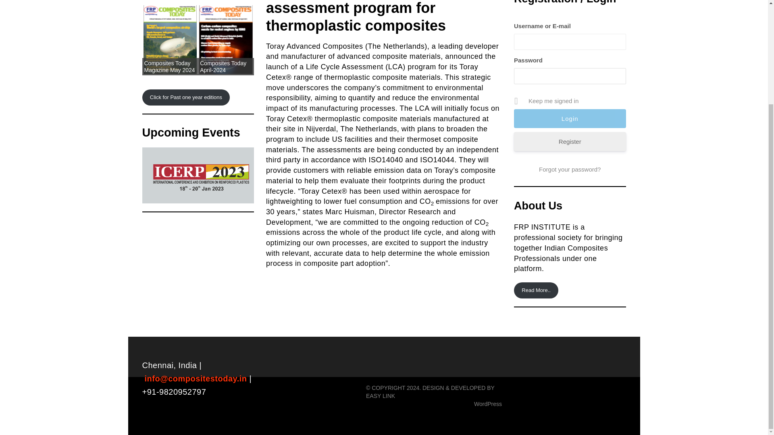  Describe the element at coordinates (223, 67) in the screenshot. I see `Composites Today April-2024` at that location.